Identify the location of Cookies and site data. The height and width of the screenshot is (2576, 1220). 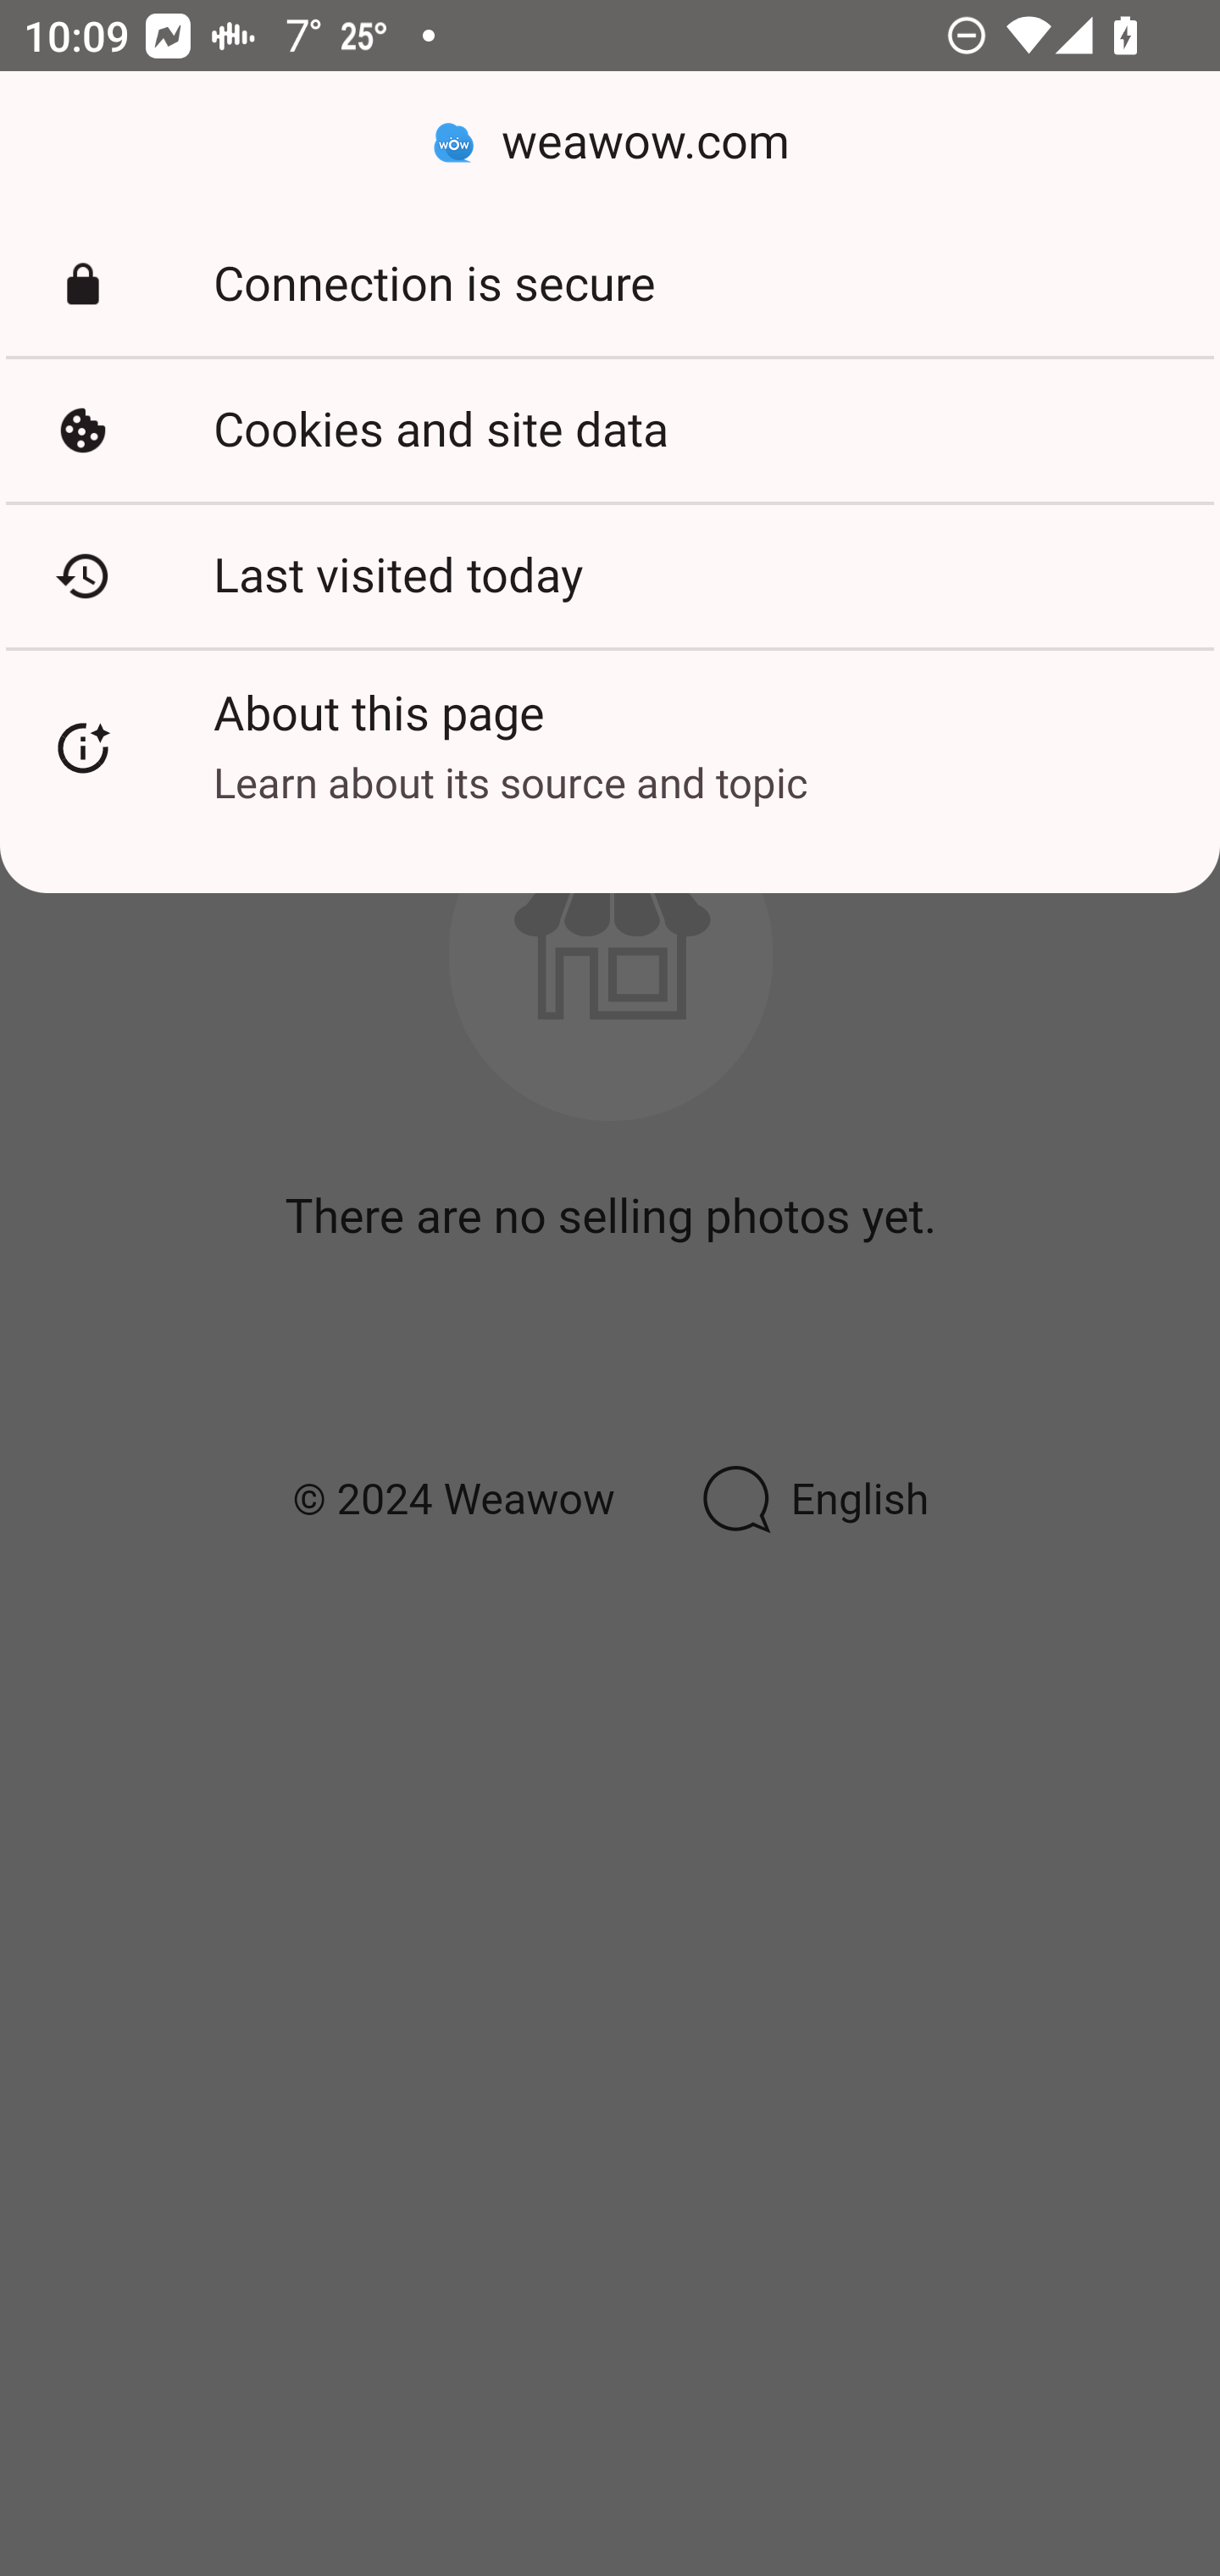
(610, 430).